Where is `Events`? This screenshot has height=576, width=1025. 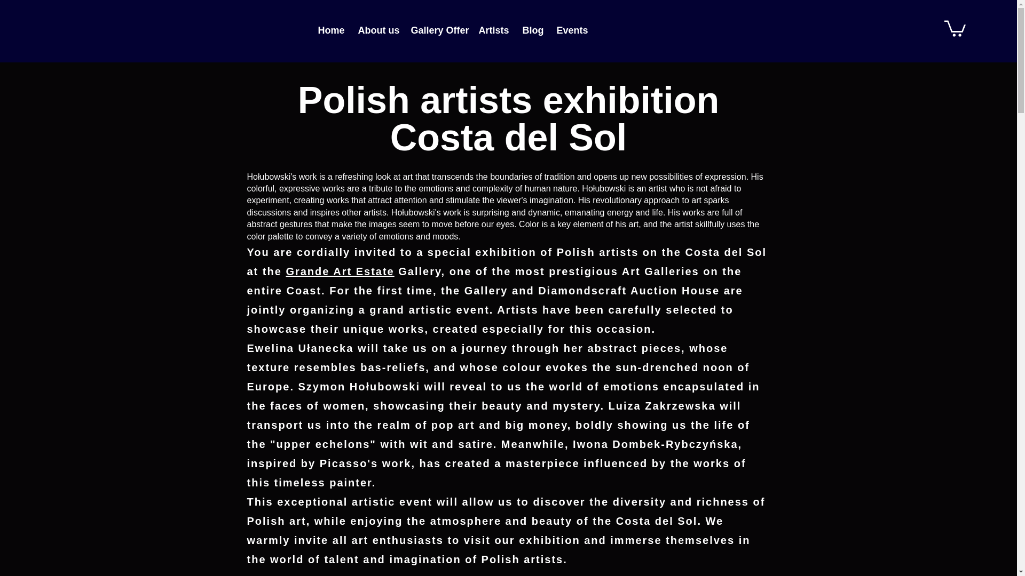
Events is located at coordinates (570, 31).